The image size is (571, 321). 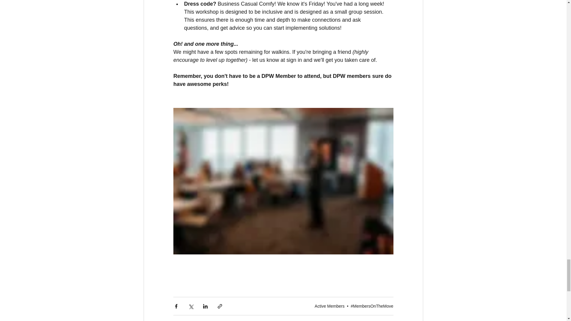 I want to click on Active Members, so click(x=329, y=306).